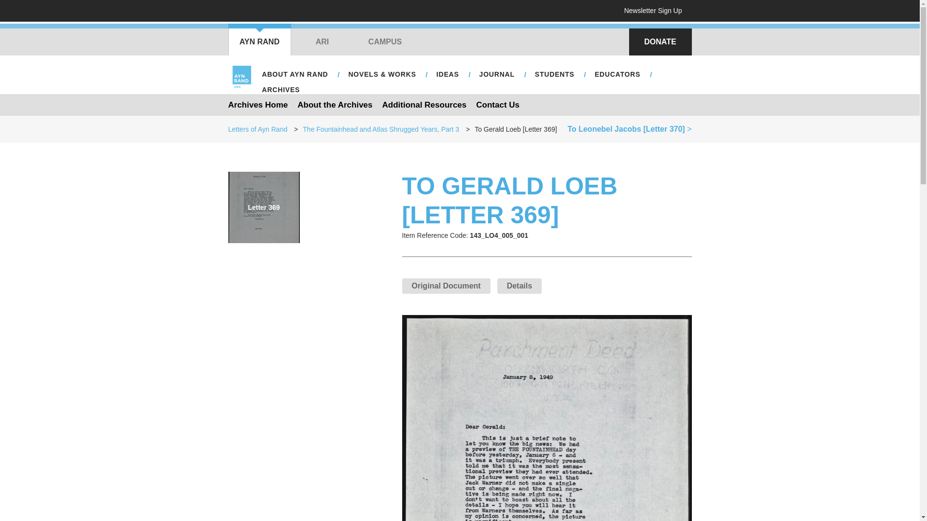 The height and width of the screenshot is (521, 927). What do you see at coordinates (384, 41) in the screenshot?
I see `CAMPUS` at bounding box center [384, 41].